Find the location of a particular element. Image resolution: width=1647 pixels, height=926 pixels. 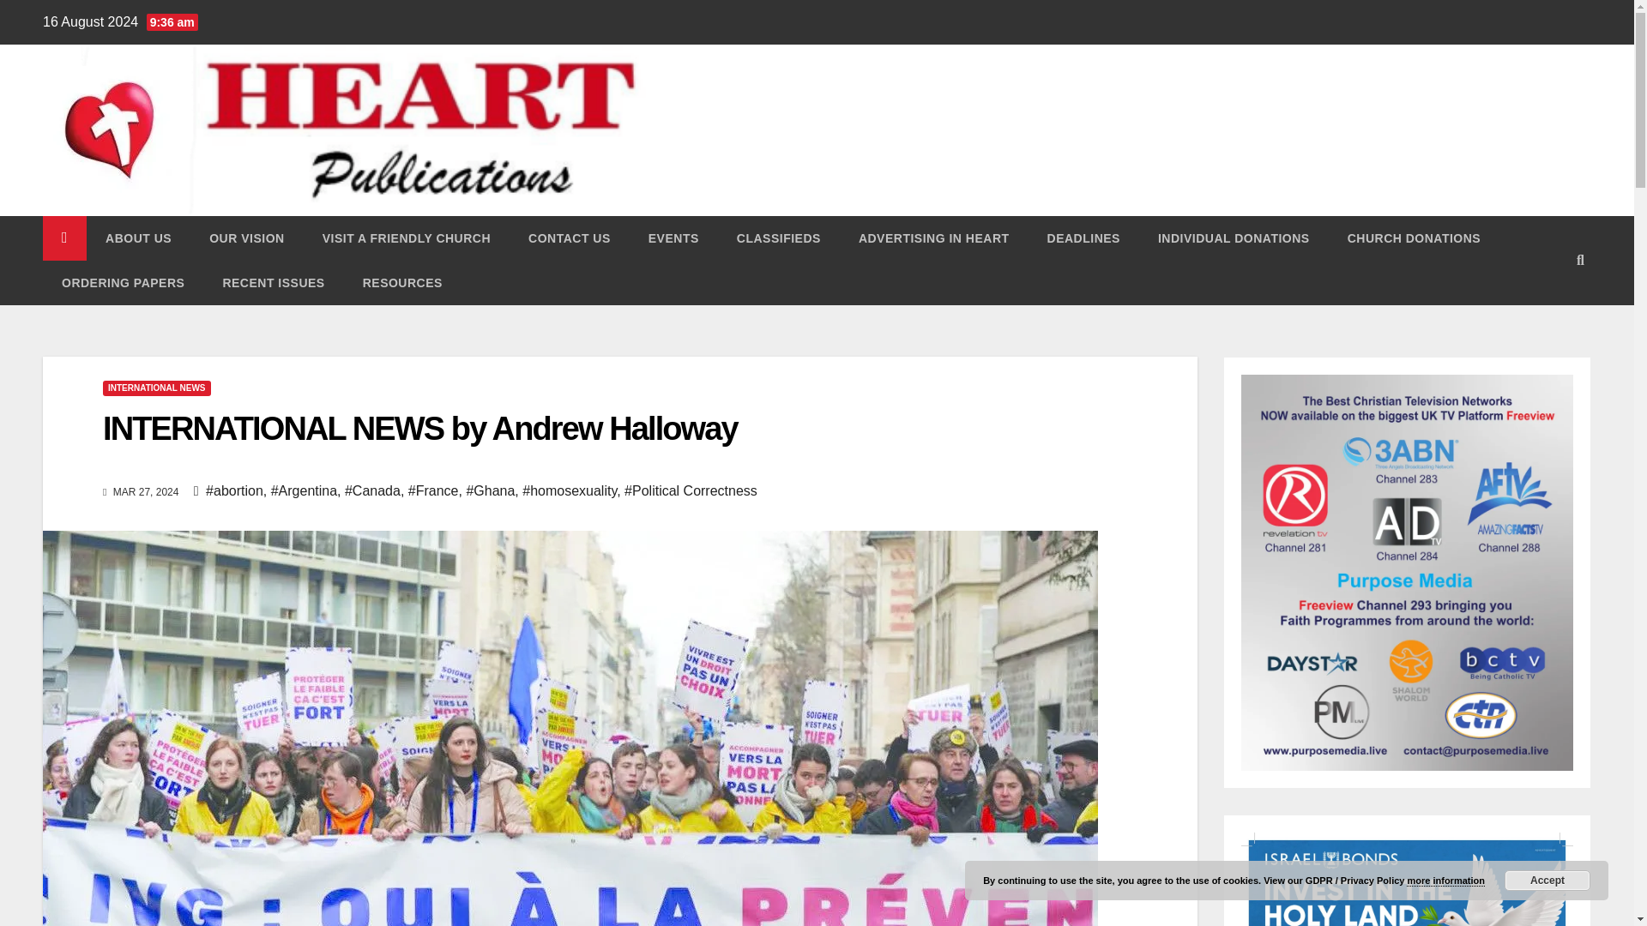

Classifieds is located at coordinates (779, 238).